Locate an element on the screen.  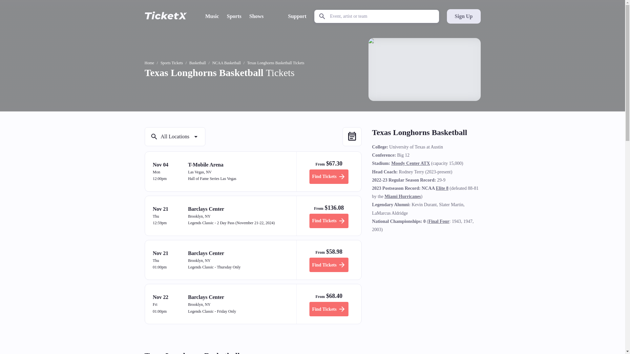
Final Four is located at coordinates (438, 221).